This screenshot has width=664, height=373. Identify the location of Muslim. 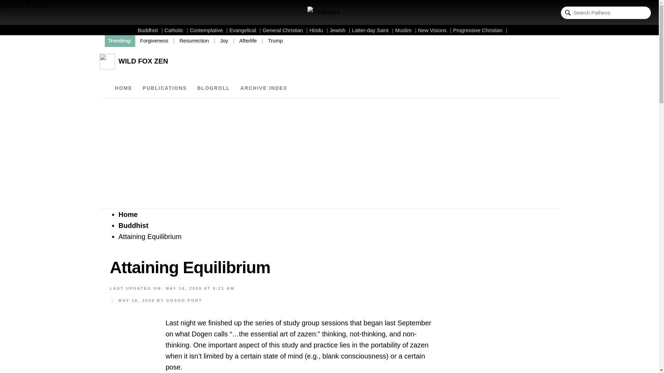
(405, 30).